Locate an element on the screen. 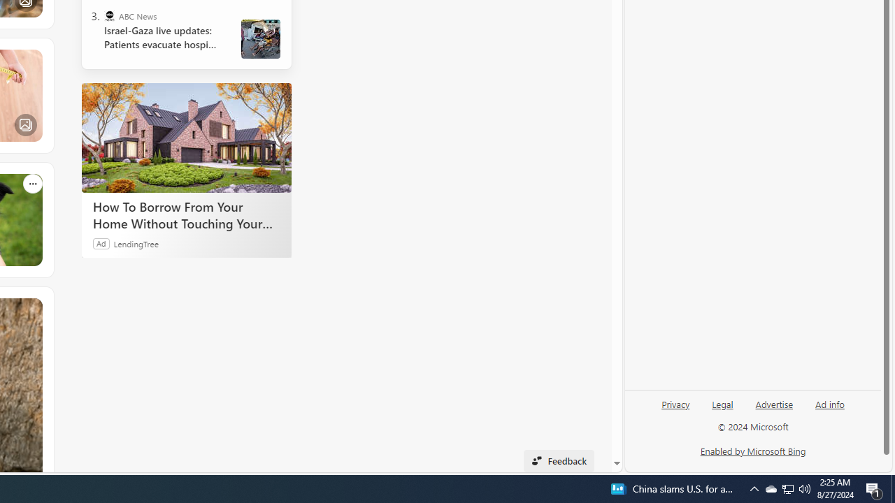  Privacy is located at coordinates (675, 403).